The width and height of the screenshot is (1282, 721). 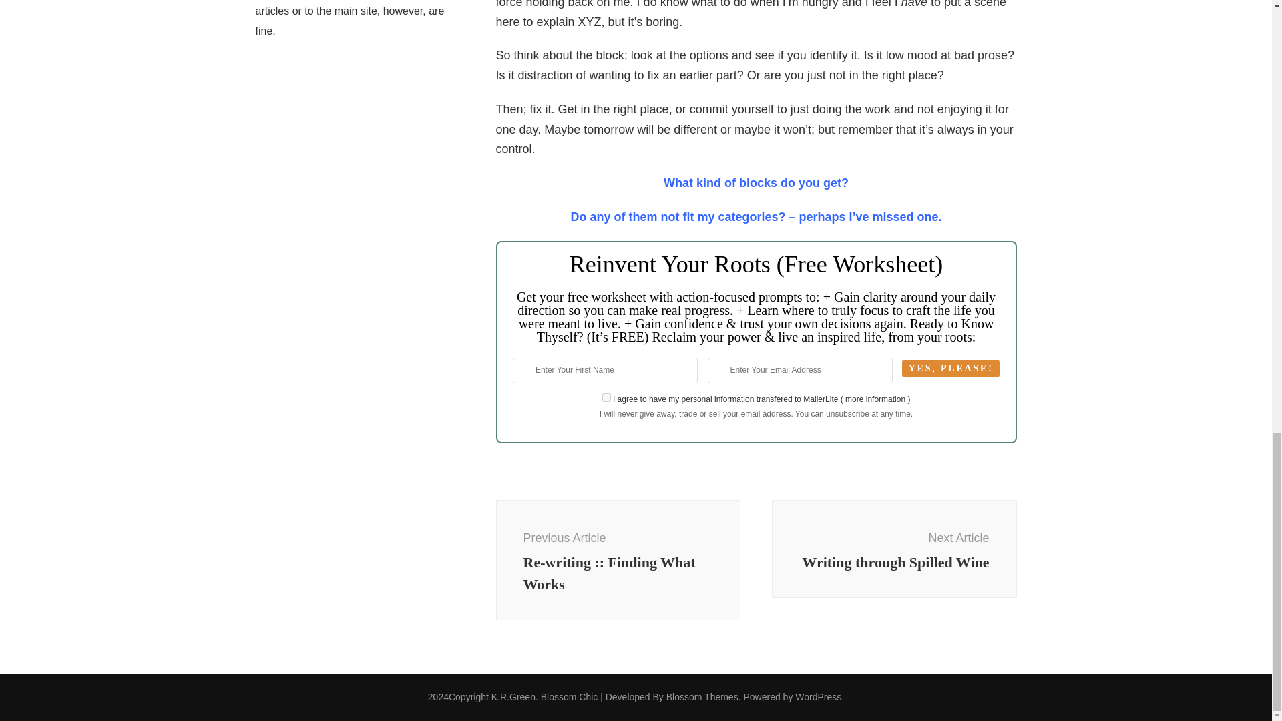 What do you see at coordinates (893, 549) in the screenshot?
I see `more information` at bounding box center [893, 549].